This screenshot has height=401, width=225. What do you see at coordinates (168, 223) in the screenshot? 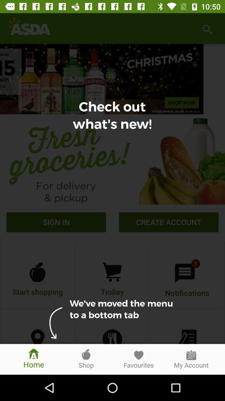
I see `press item next to the sign in icon` at bounding box center [168, 223].